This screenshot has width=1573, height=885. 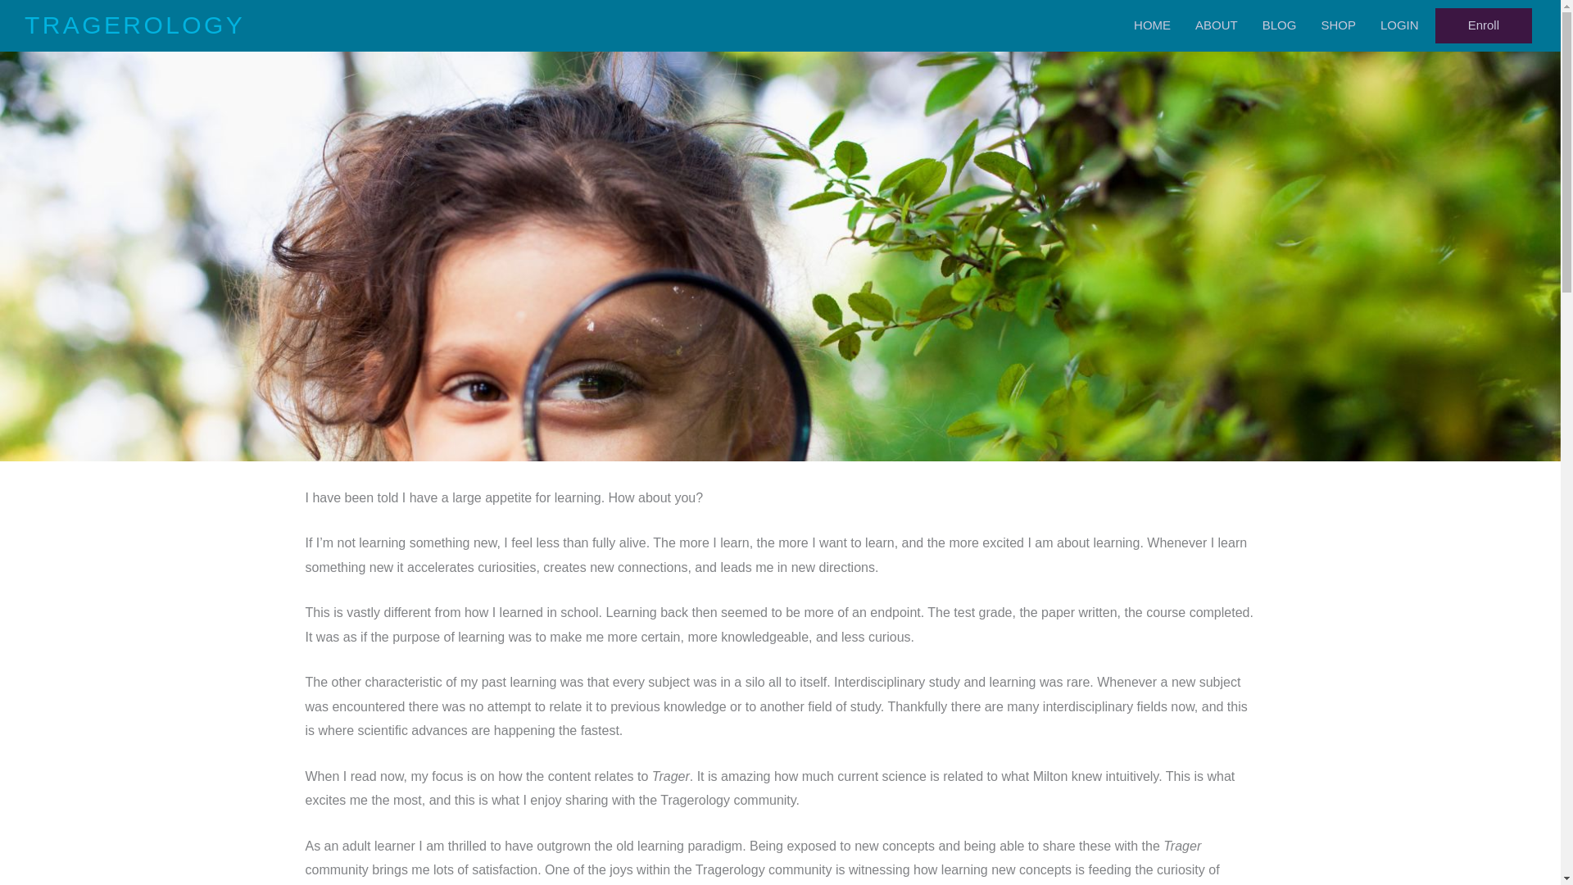 I want to click on LOGIN, so click(x=1399, y=25).